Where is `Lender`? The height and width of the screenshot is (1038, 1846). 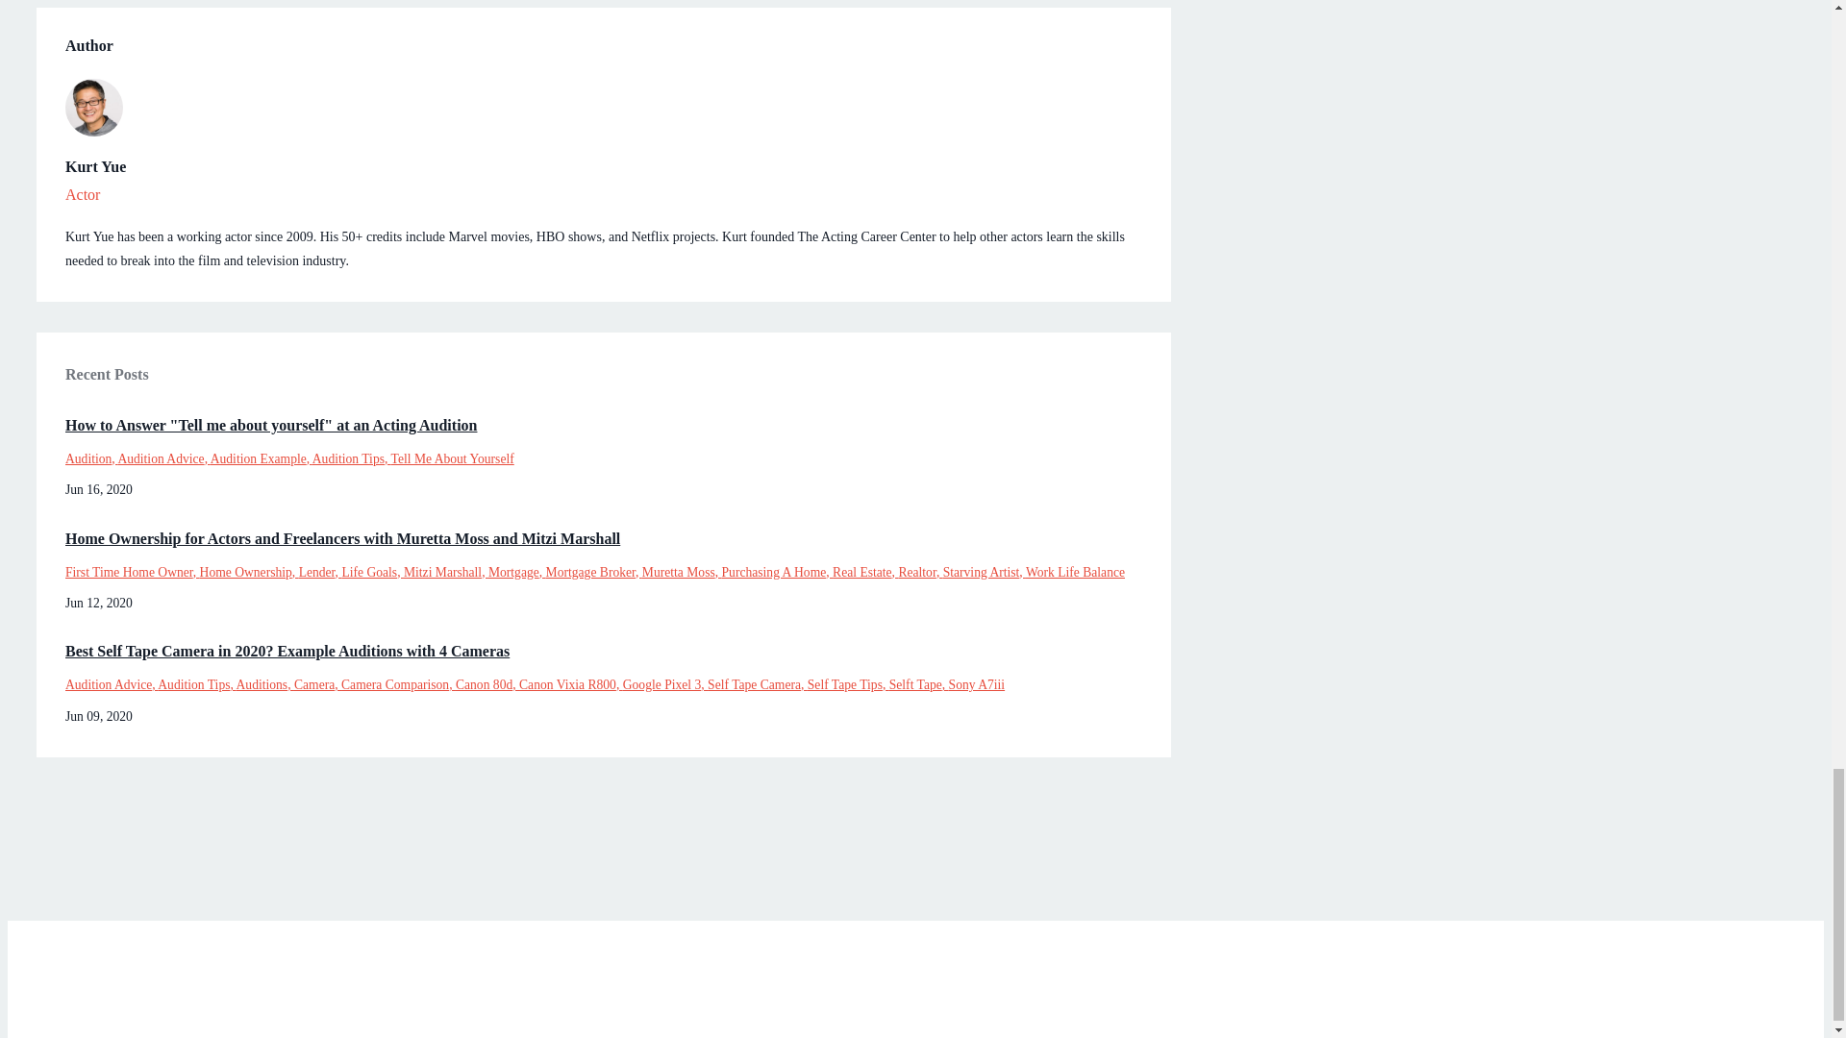 Lender is located at coordinates (320, 571).